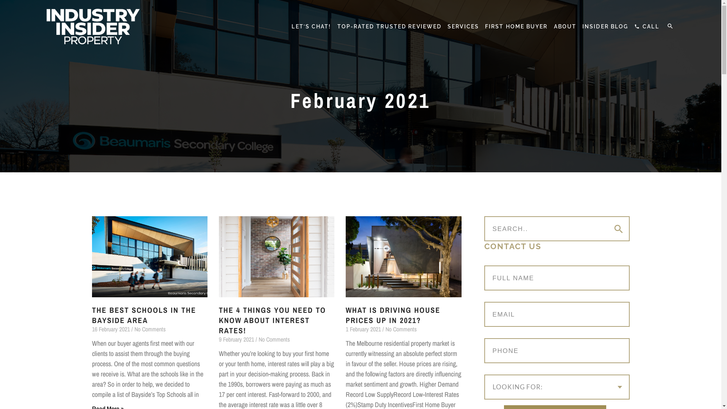 The image size is (727, 409). I want to click on search, so click(670, 26).